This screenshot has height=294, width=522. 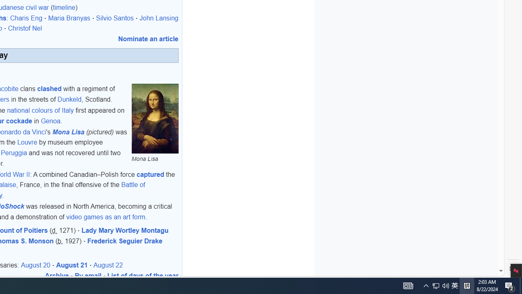 What do you see at coordinates (72, 265) in the screenshot?
I see `August 21` at bounding box center [72, 265].